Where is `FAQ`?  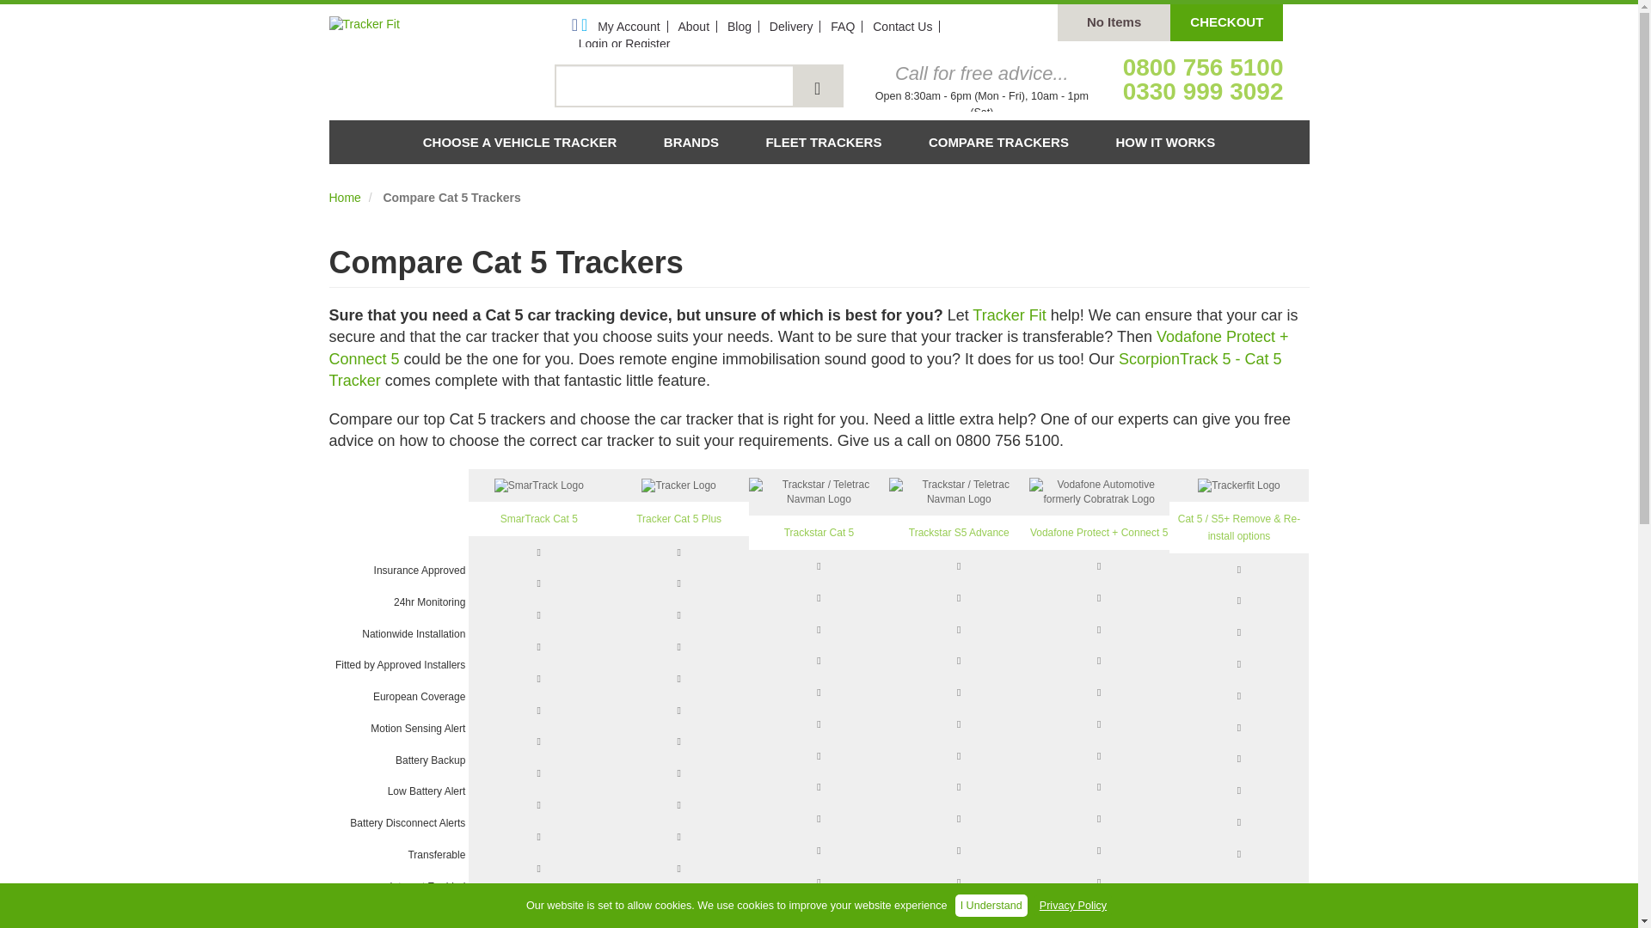
FAQ is located at coordinates (843, 26).